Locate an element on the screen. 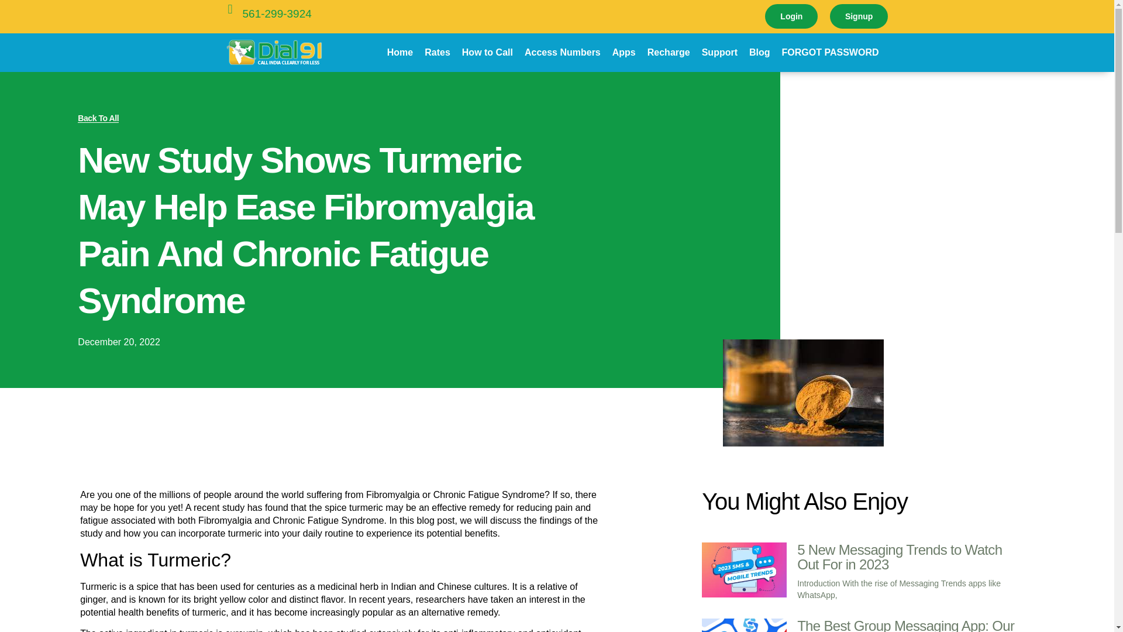 This screenshot has height=632, width=1123. Support is located at coordinates (719, 53).